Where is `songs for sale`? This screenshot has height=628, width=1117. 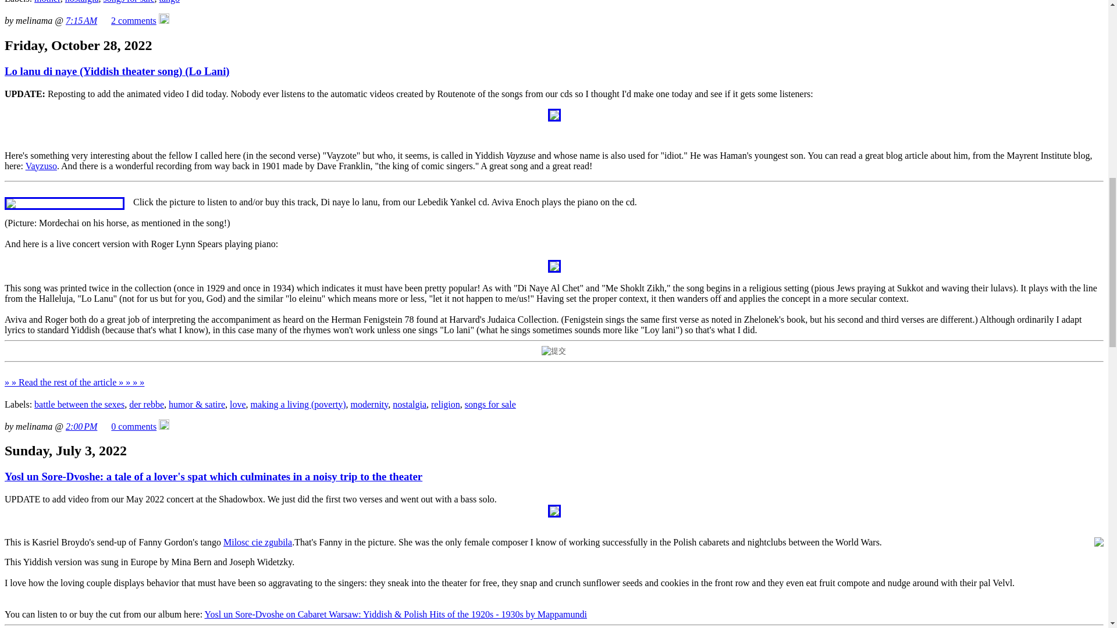
songs for sale is located at coordinates (129, 2).